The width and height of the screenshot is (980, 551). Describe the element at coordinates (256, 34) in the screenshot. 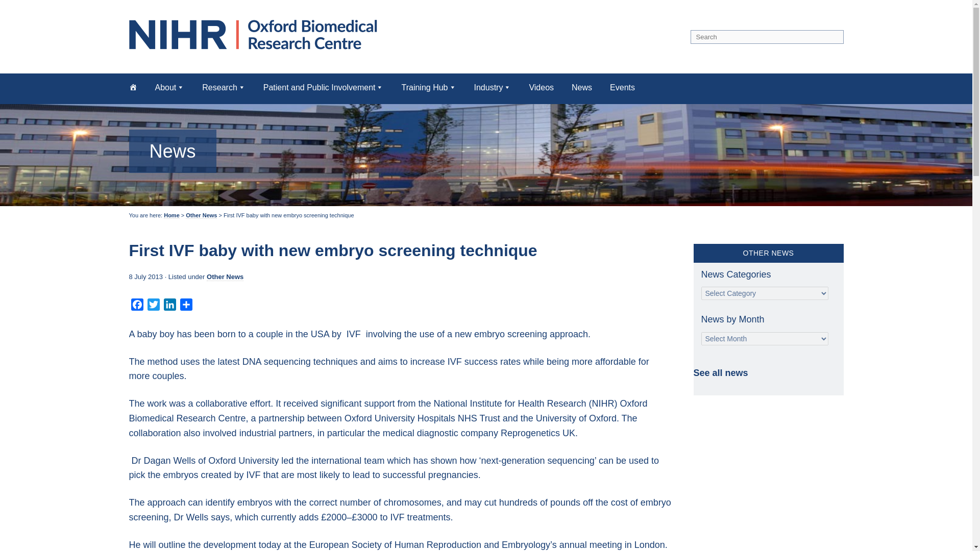

I see `NIHR Oxford Biomedical Research Centre` at that location.